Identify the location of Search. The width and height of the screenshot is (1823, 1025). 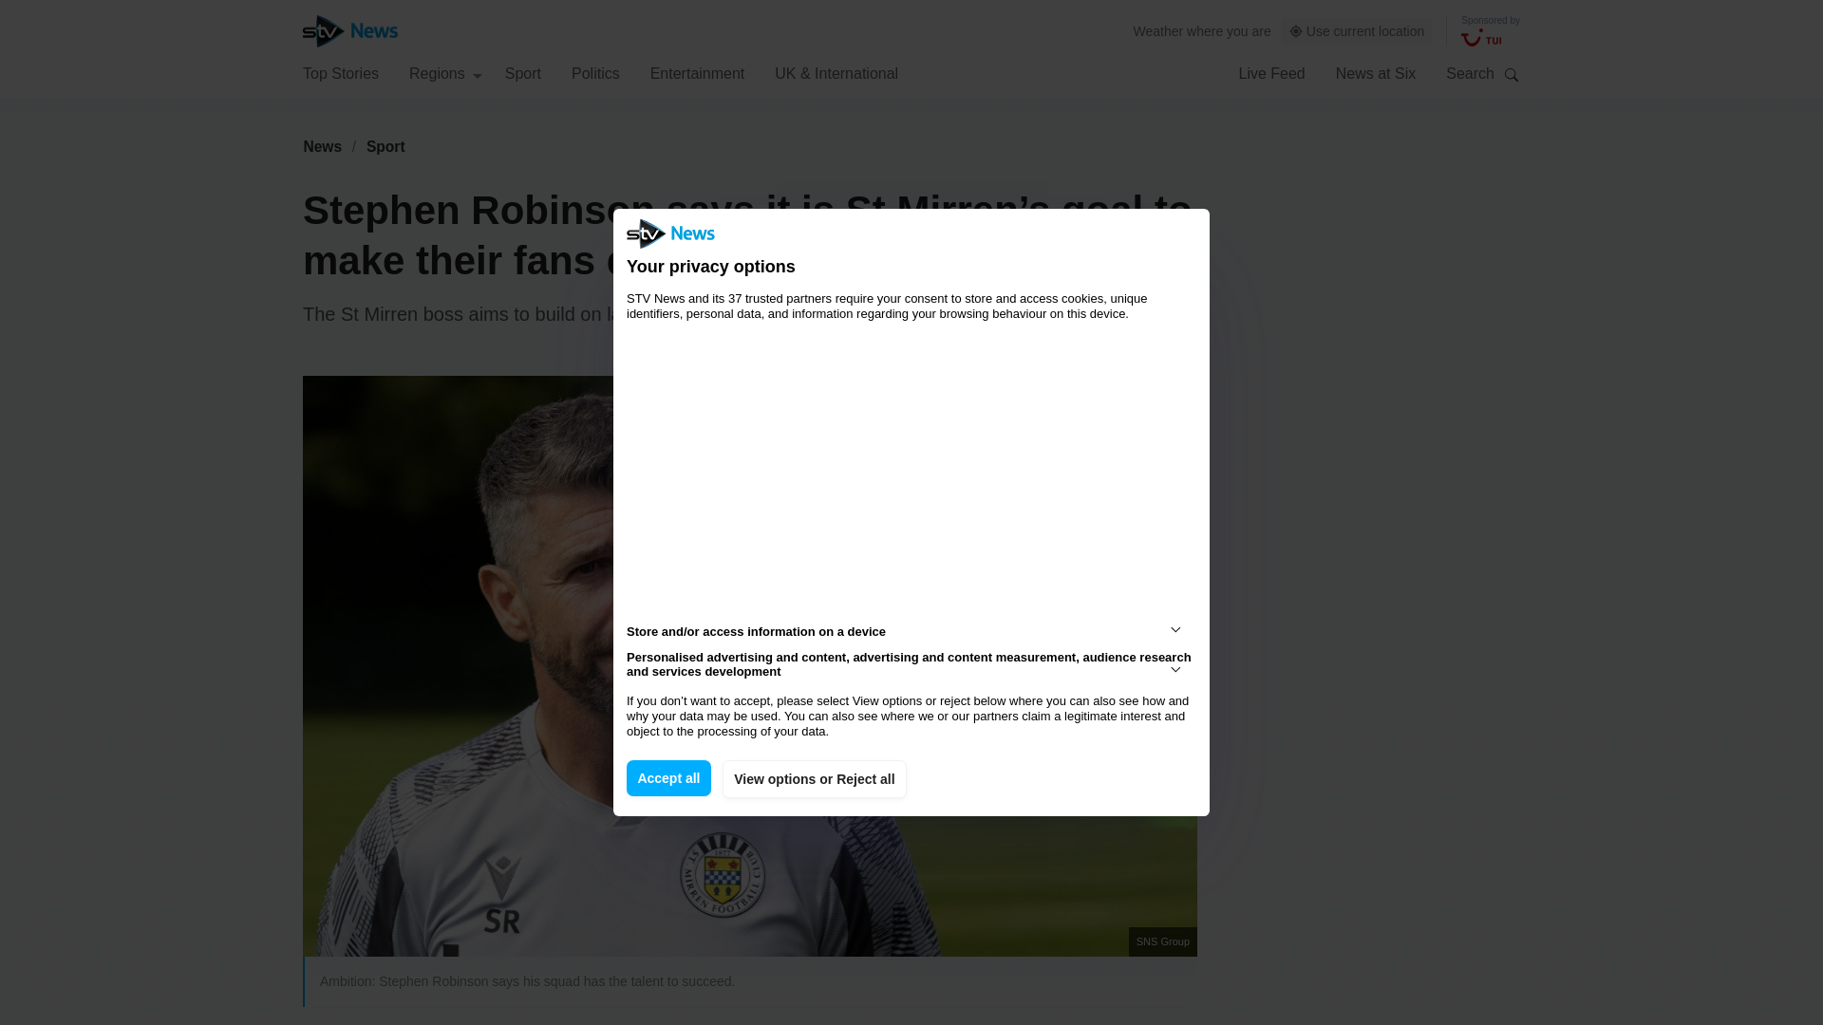
(1512, 74).